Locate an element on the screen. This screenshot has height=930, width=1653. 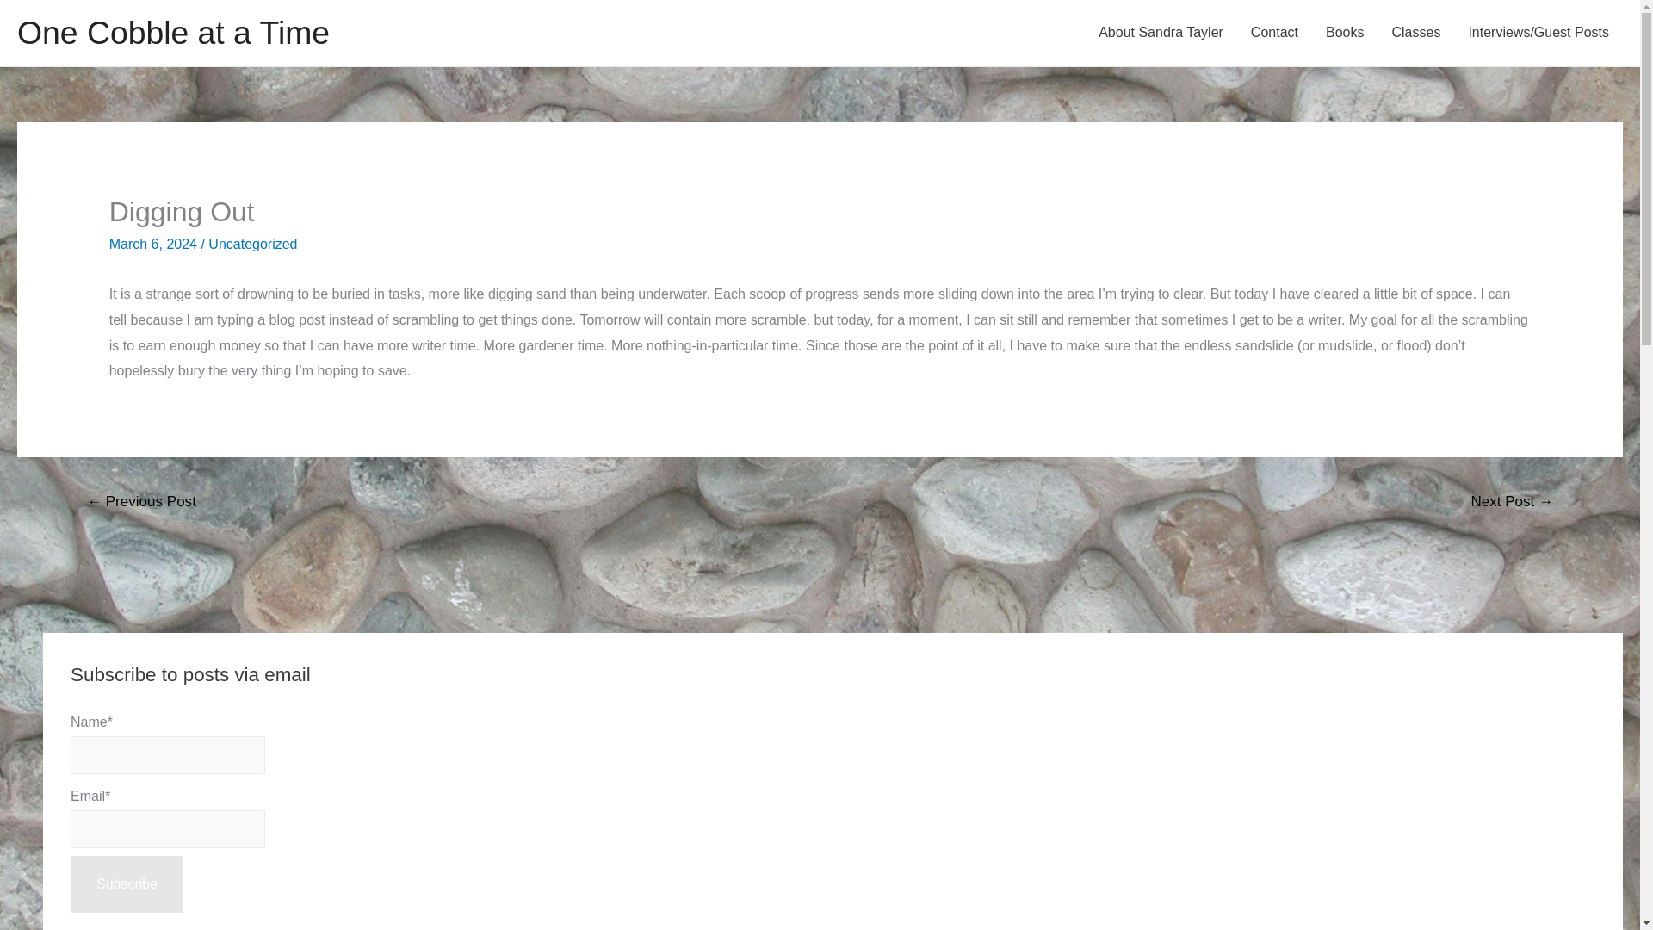
Contact is located at coordinates (1274, 33).